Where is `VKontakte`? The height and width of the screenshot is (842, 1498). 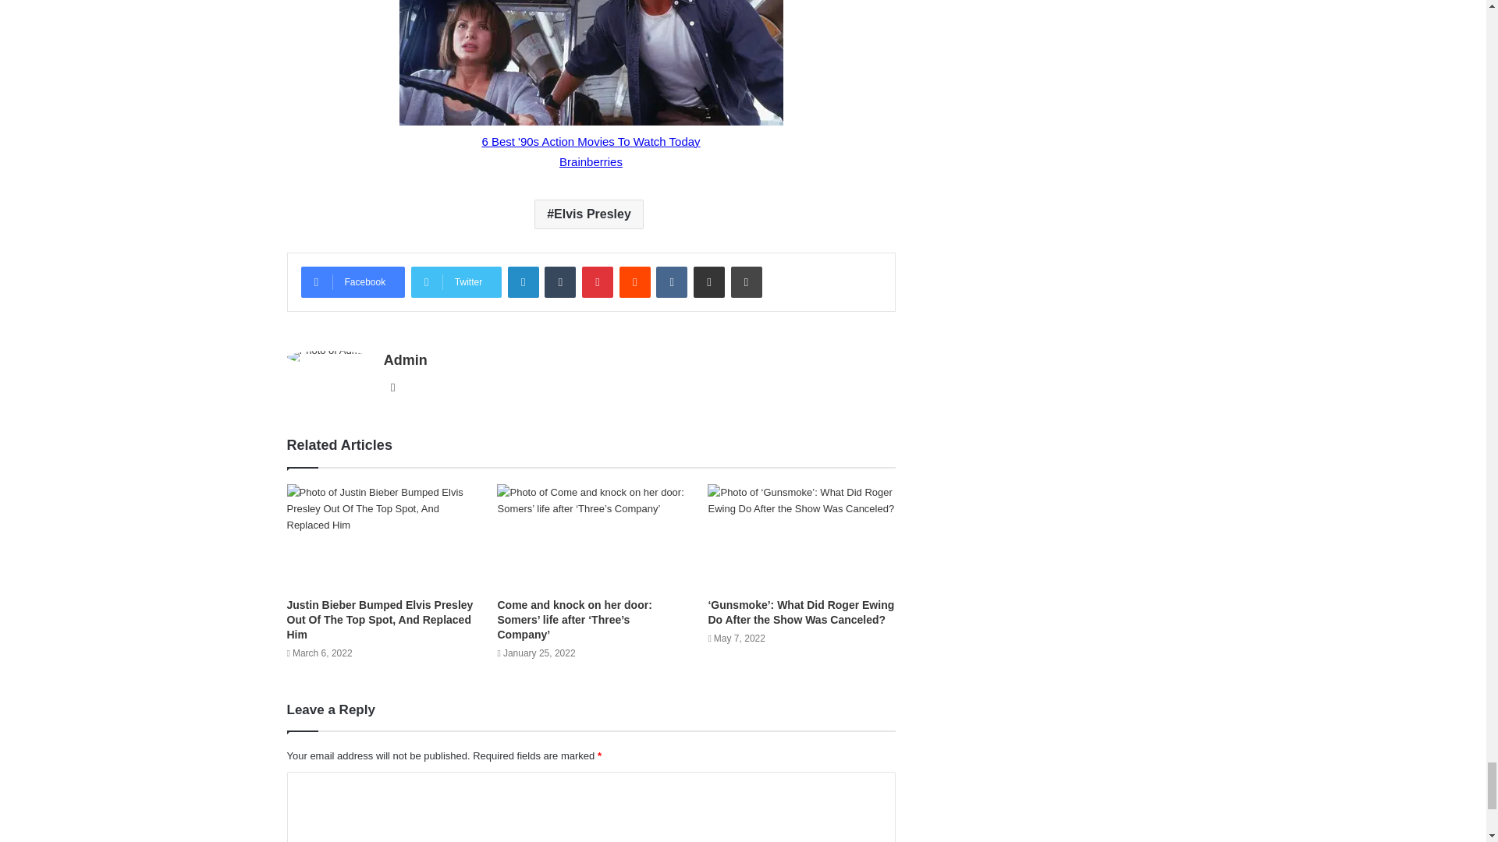 VKontakte is located at coordinates (671, 282).